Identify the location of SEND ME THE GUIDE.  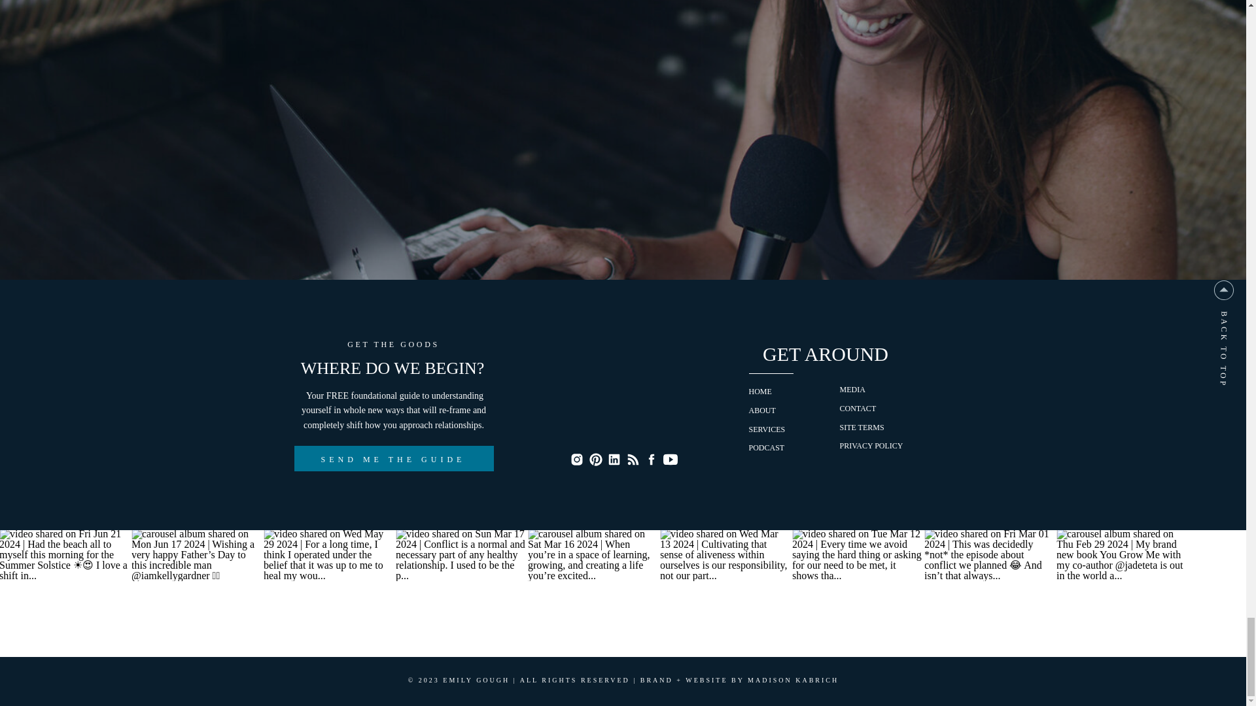
(392, 459).